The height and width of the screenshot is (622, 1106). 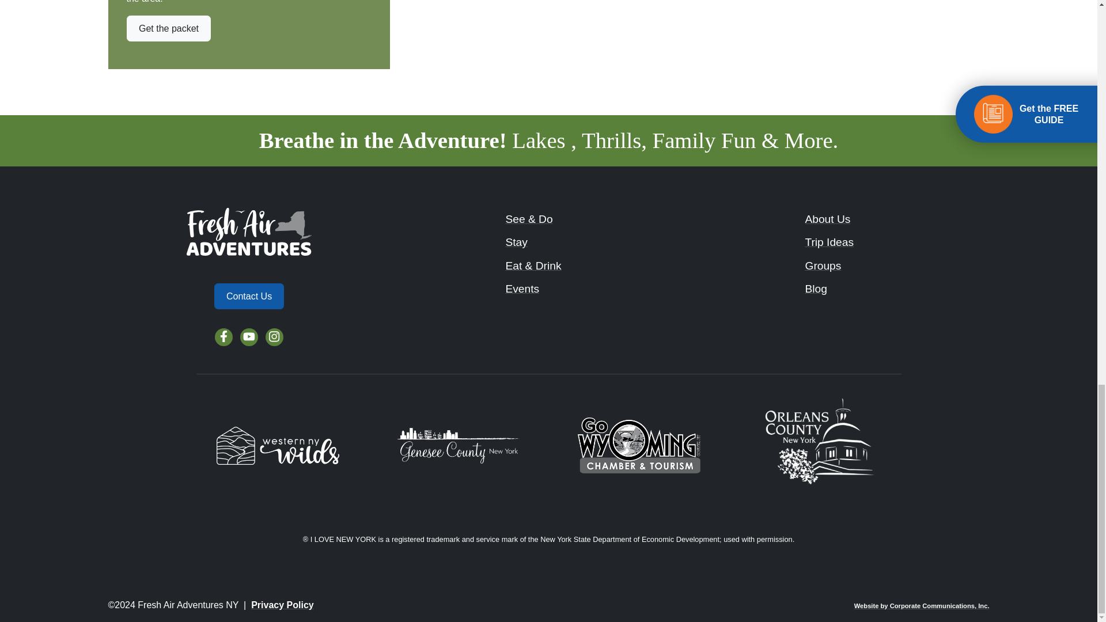 I want to click on Trip Ideas, so click(x=829, y=242).